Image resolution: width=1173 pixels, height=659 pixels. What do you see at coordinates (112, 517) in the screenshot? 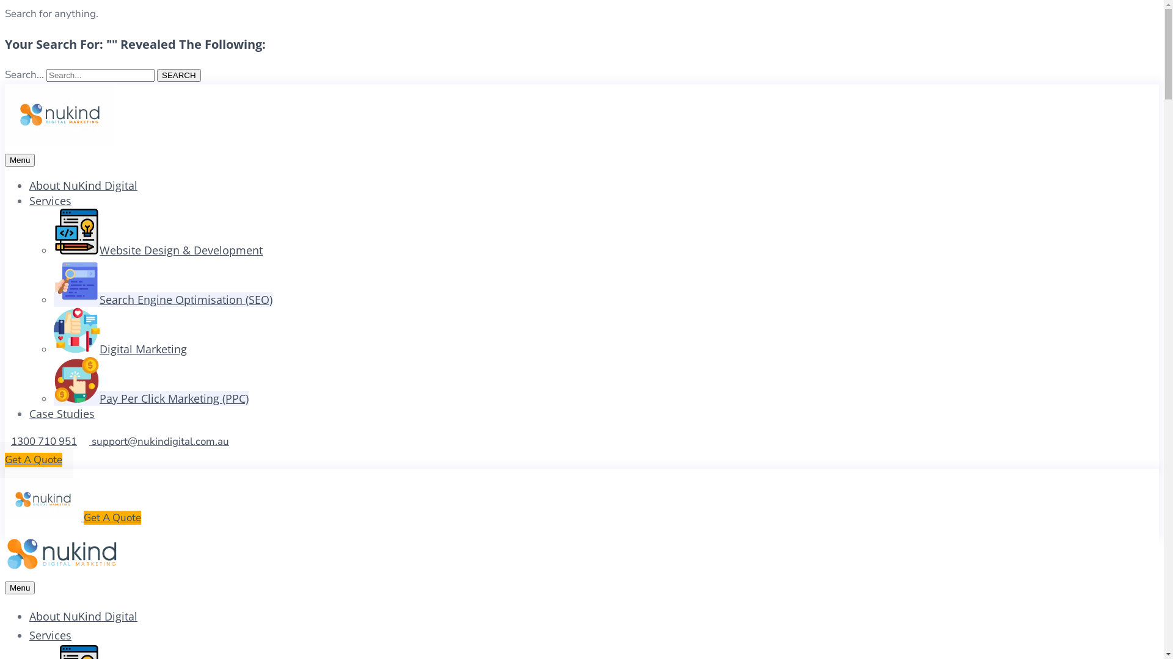
I see `Get A Quote` at bounding box center [112, 517].